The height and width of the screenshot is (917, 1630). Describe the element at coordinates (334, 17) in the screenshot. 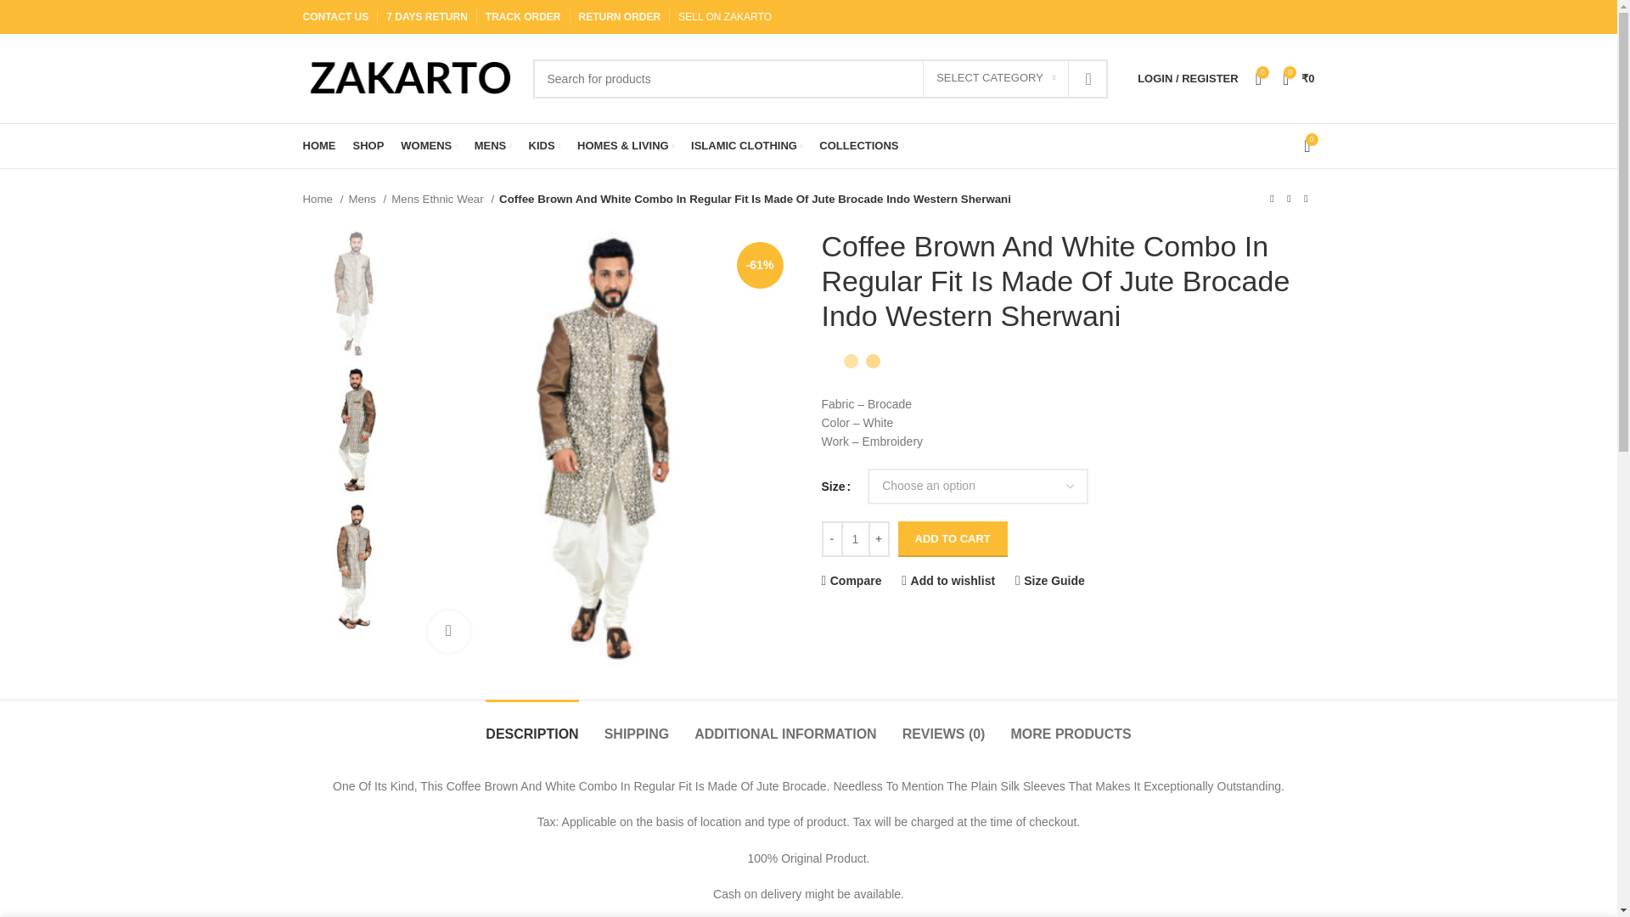

I see `CONTACT US` at that location.